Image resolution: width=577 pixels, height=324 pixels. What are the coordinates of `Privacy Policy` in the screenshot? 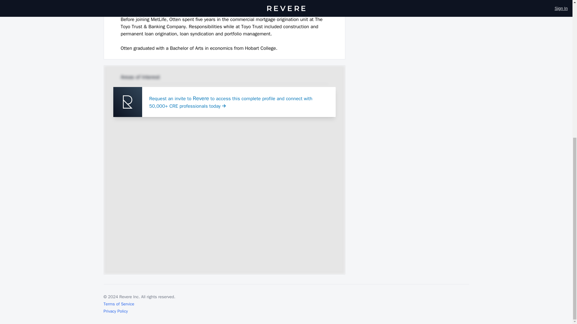 It's located at (115, 311).